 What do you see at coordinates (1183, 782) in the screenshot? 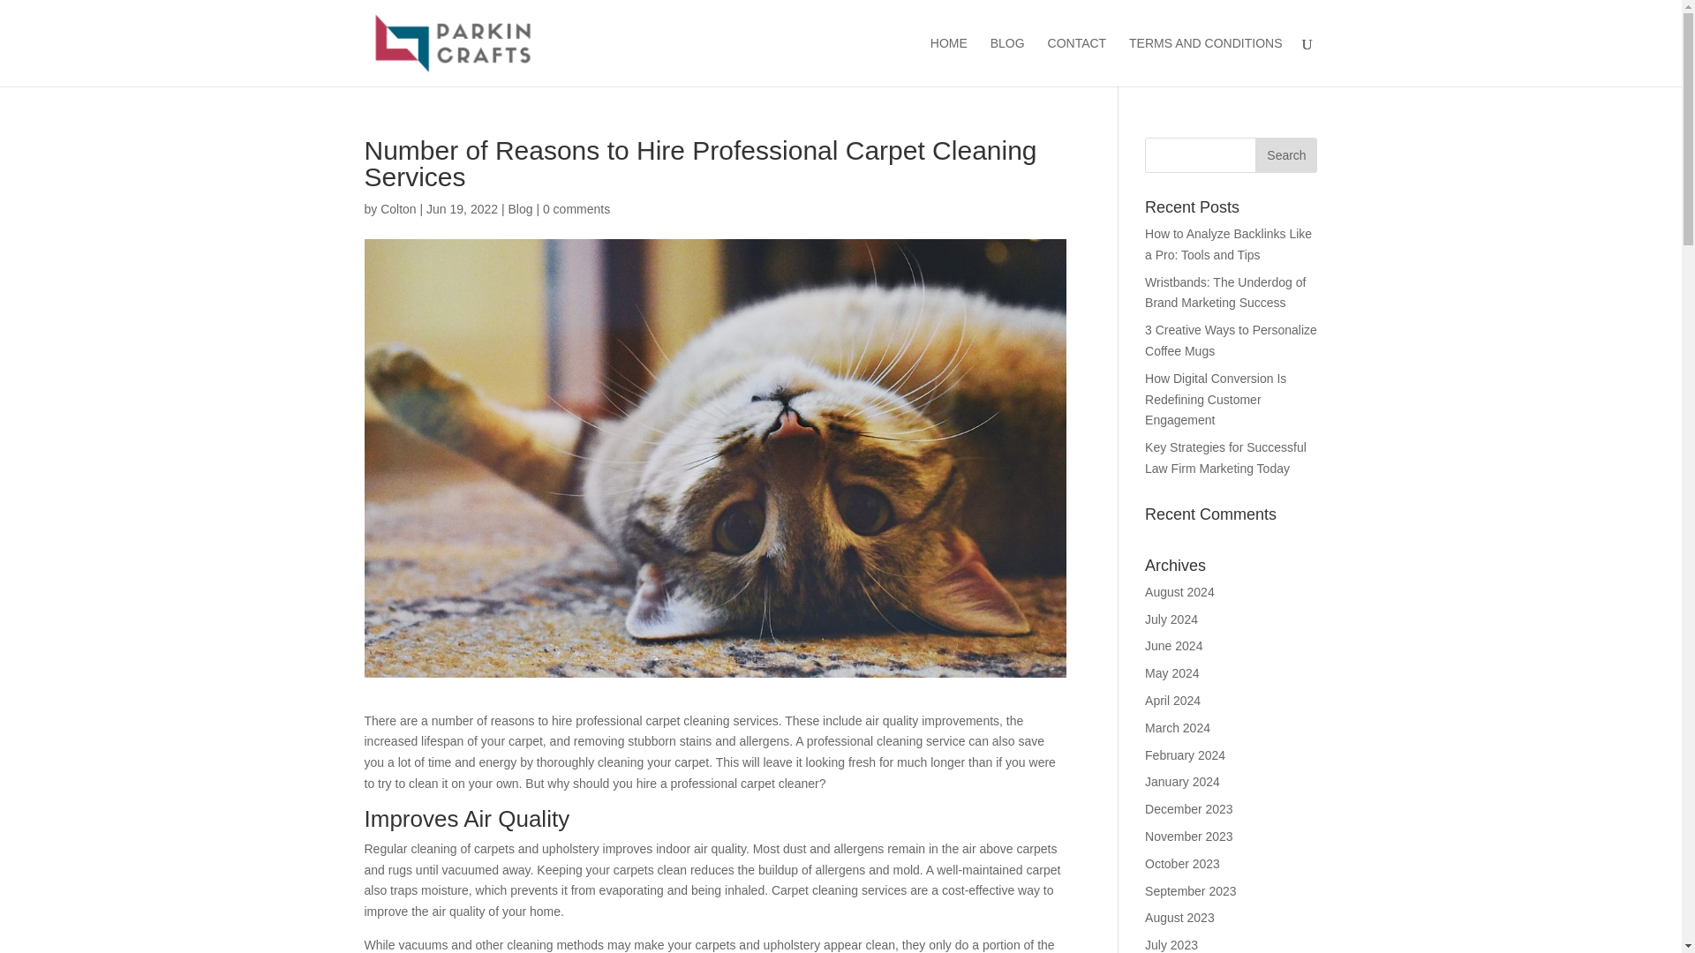
I see `January 2024` at bounding box center [1183, 782].